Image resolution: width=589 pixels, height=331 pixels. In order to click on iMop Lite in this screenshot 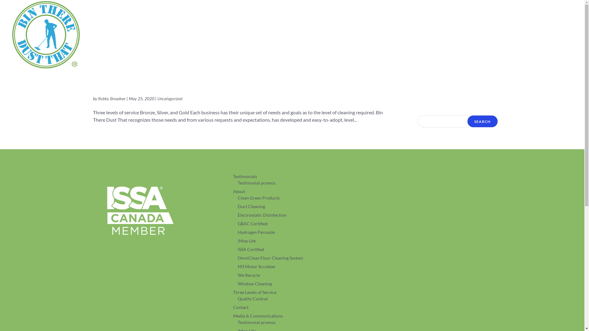, I will do `click(247, 241)`.